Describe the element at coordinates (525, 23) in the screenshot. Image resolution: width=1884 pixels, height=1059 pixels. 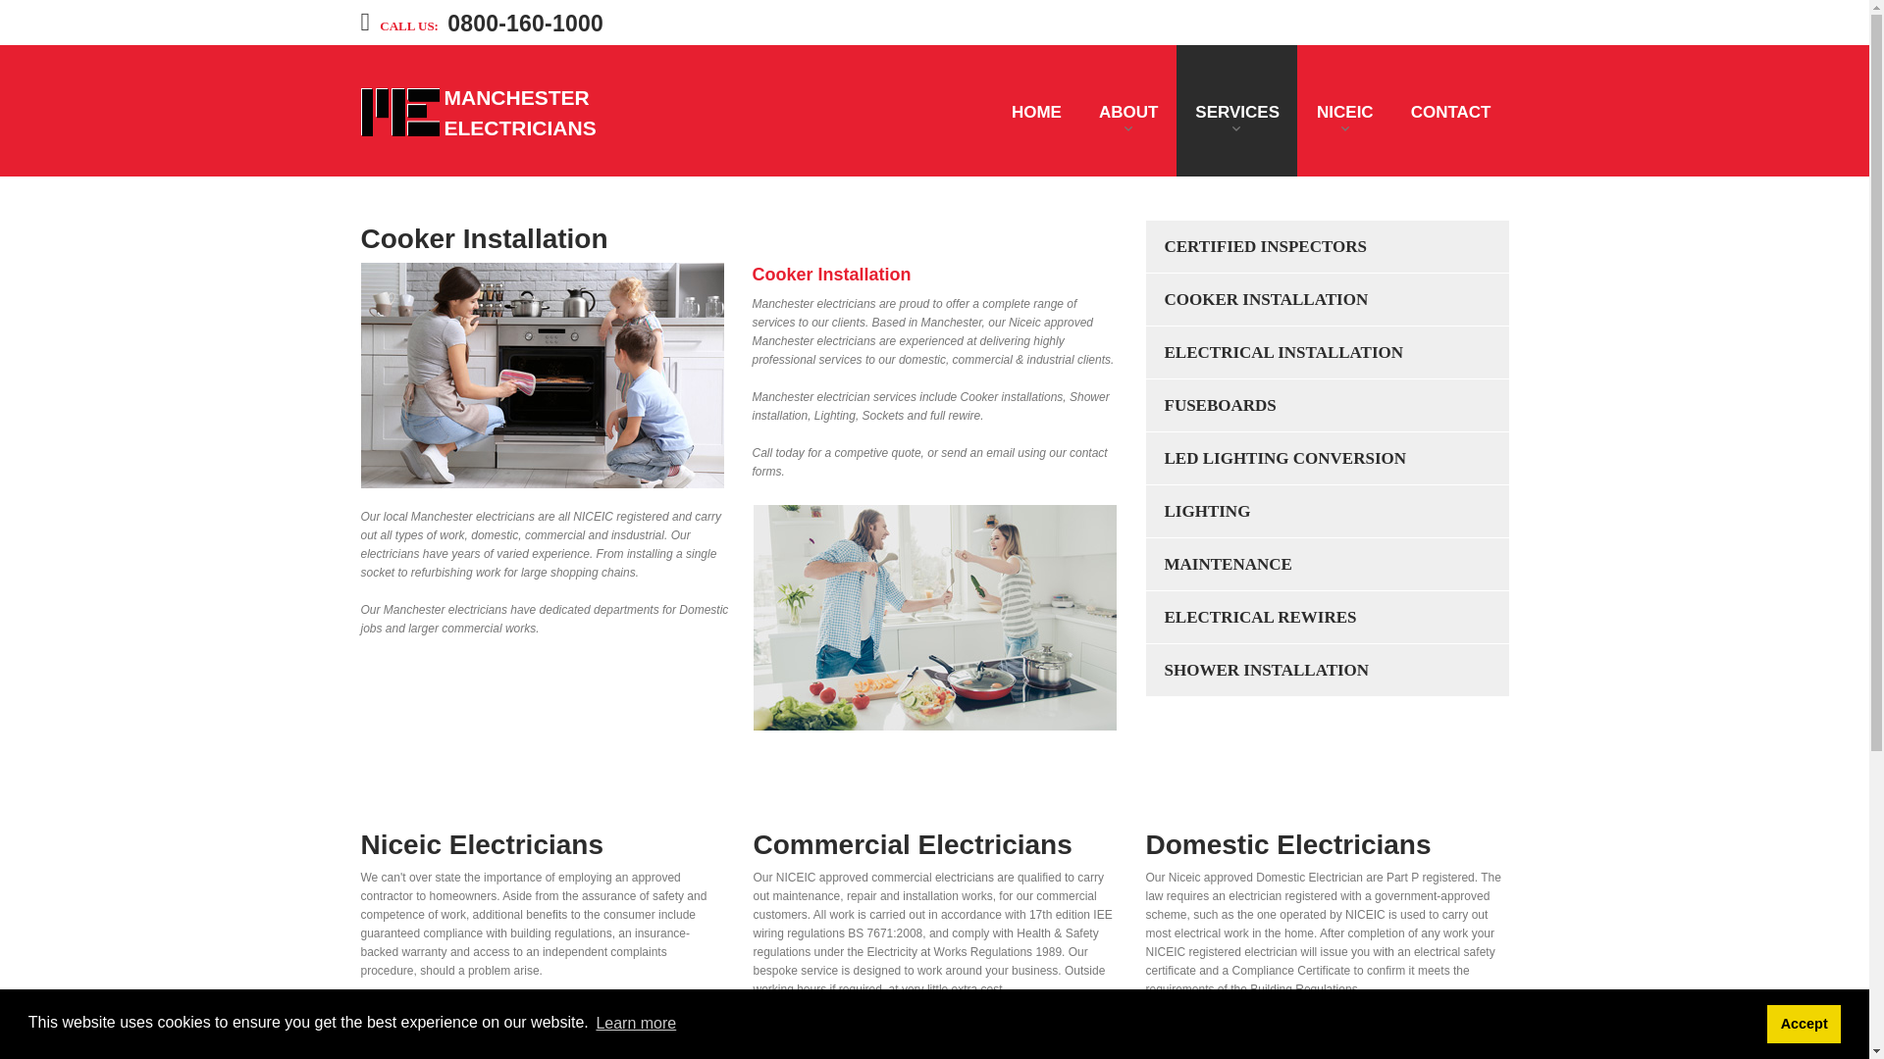
I see `0800-160-1000` at that location.